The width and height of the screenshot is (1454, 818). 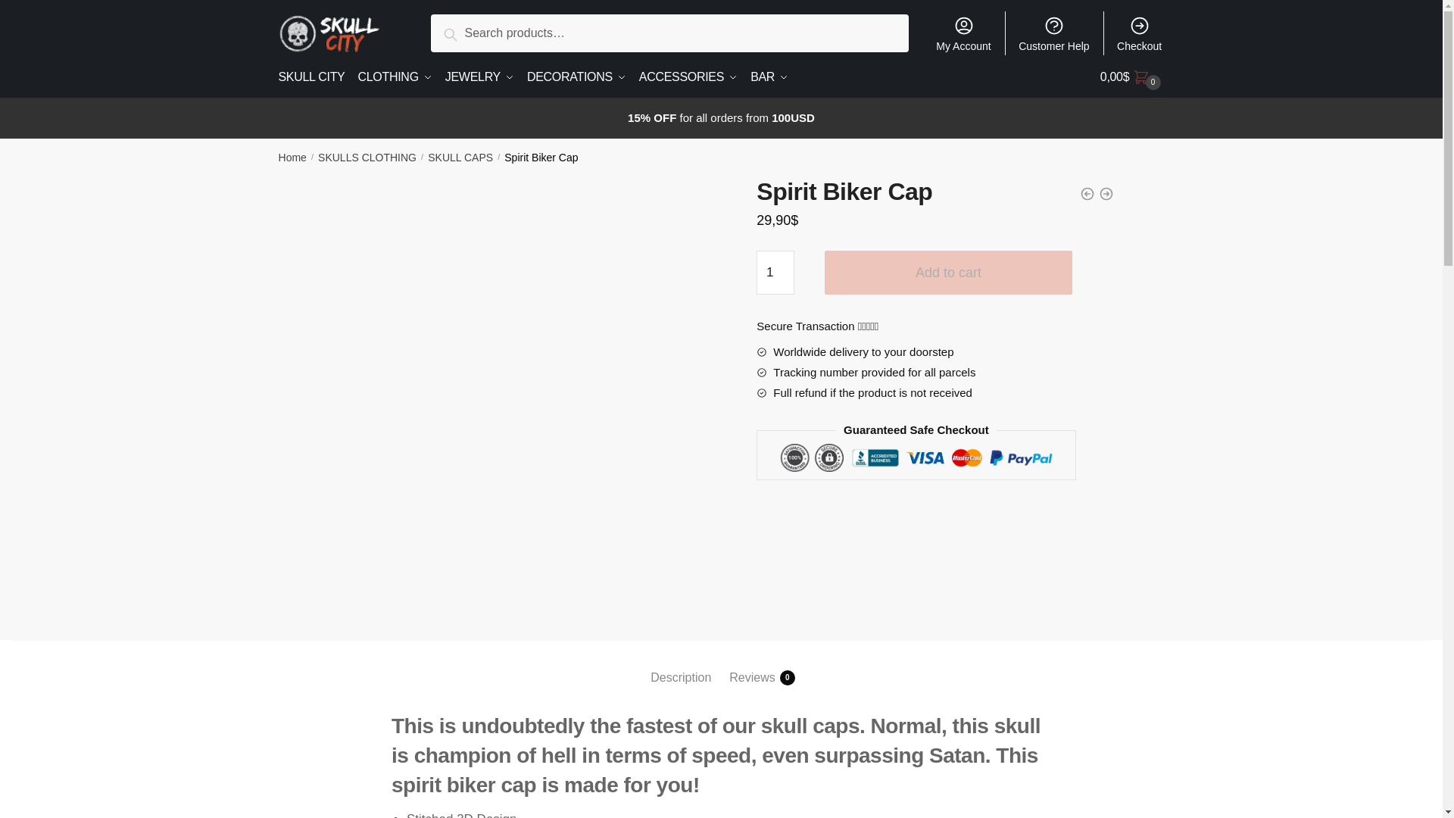 I want to click on Search, so click(x=467, y=32).